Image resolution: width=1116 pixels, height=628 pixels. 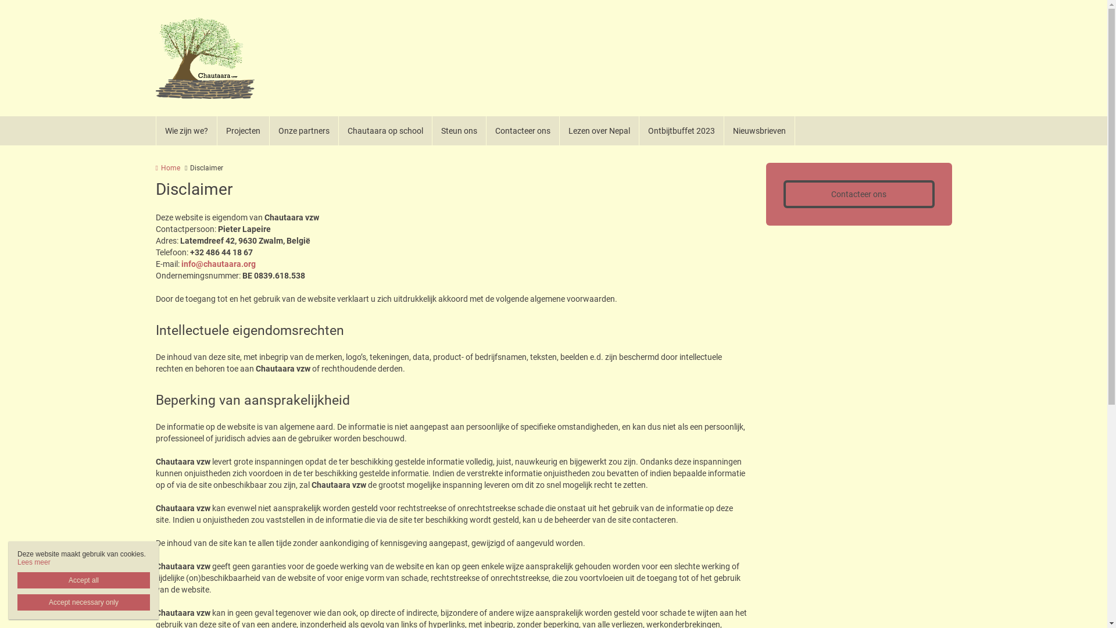 I want to click on info@chautaara.org, so click(x=219, y=264).